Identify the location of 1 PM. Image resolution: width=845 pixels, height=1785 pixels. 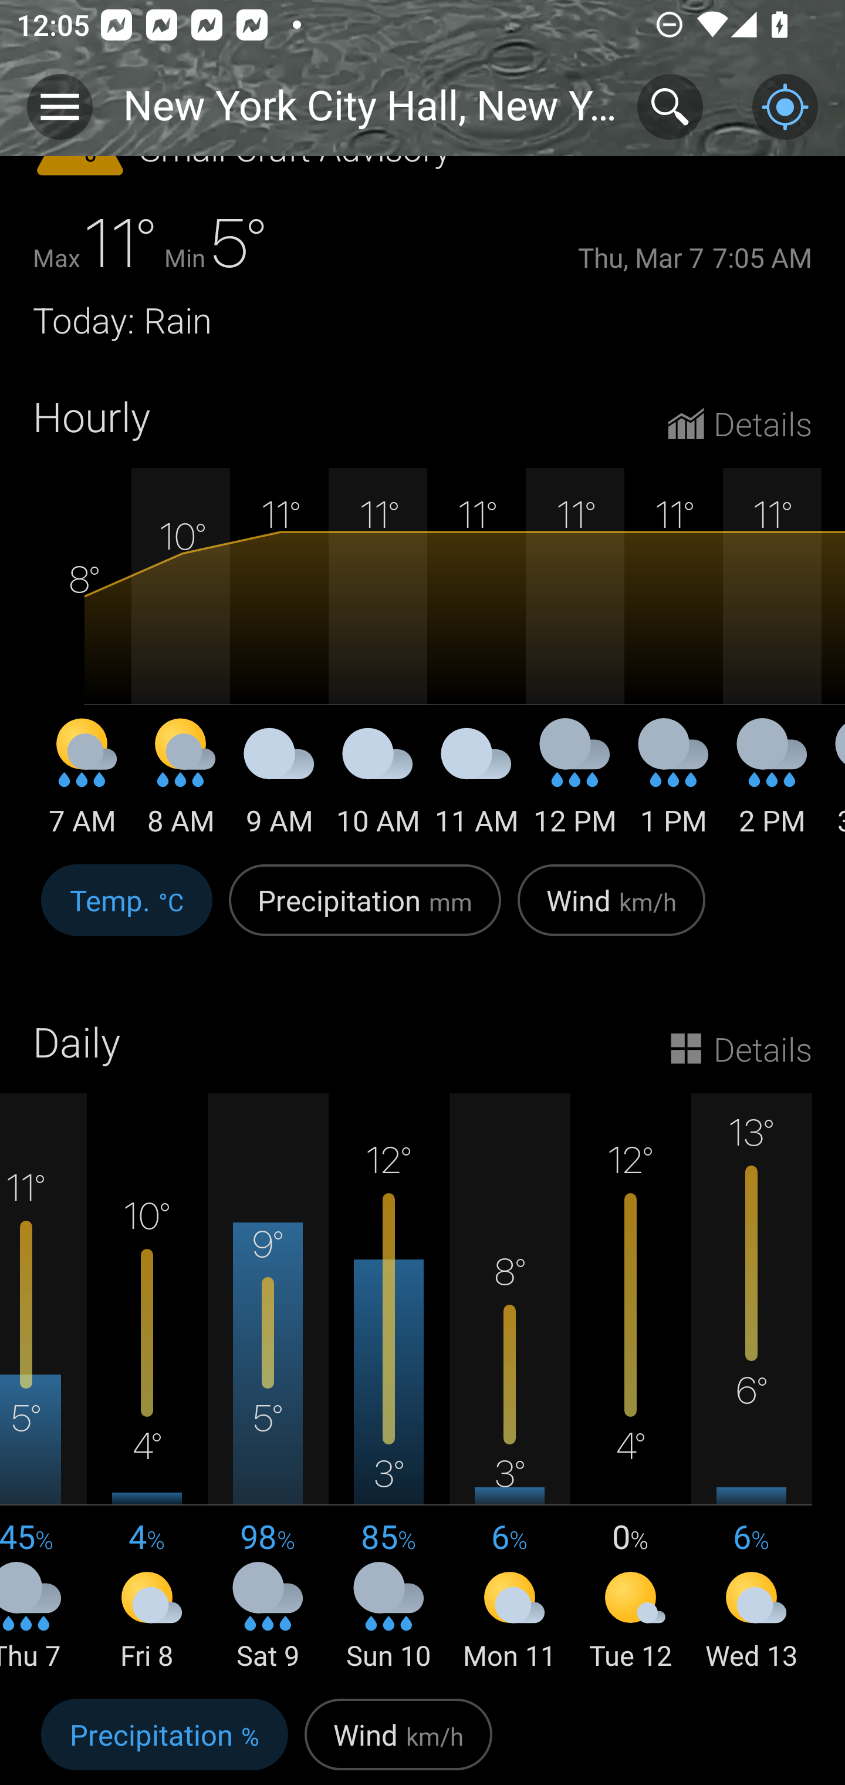
(674, 786).